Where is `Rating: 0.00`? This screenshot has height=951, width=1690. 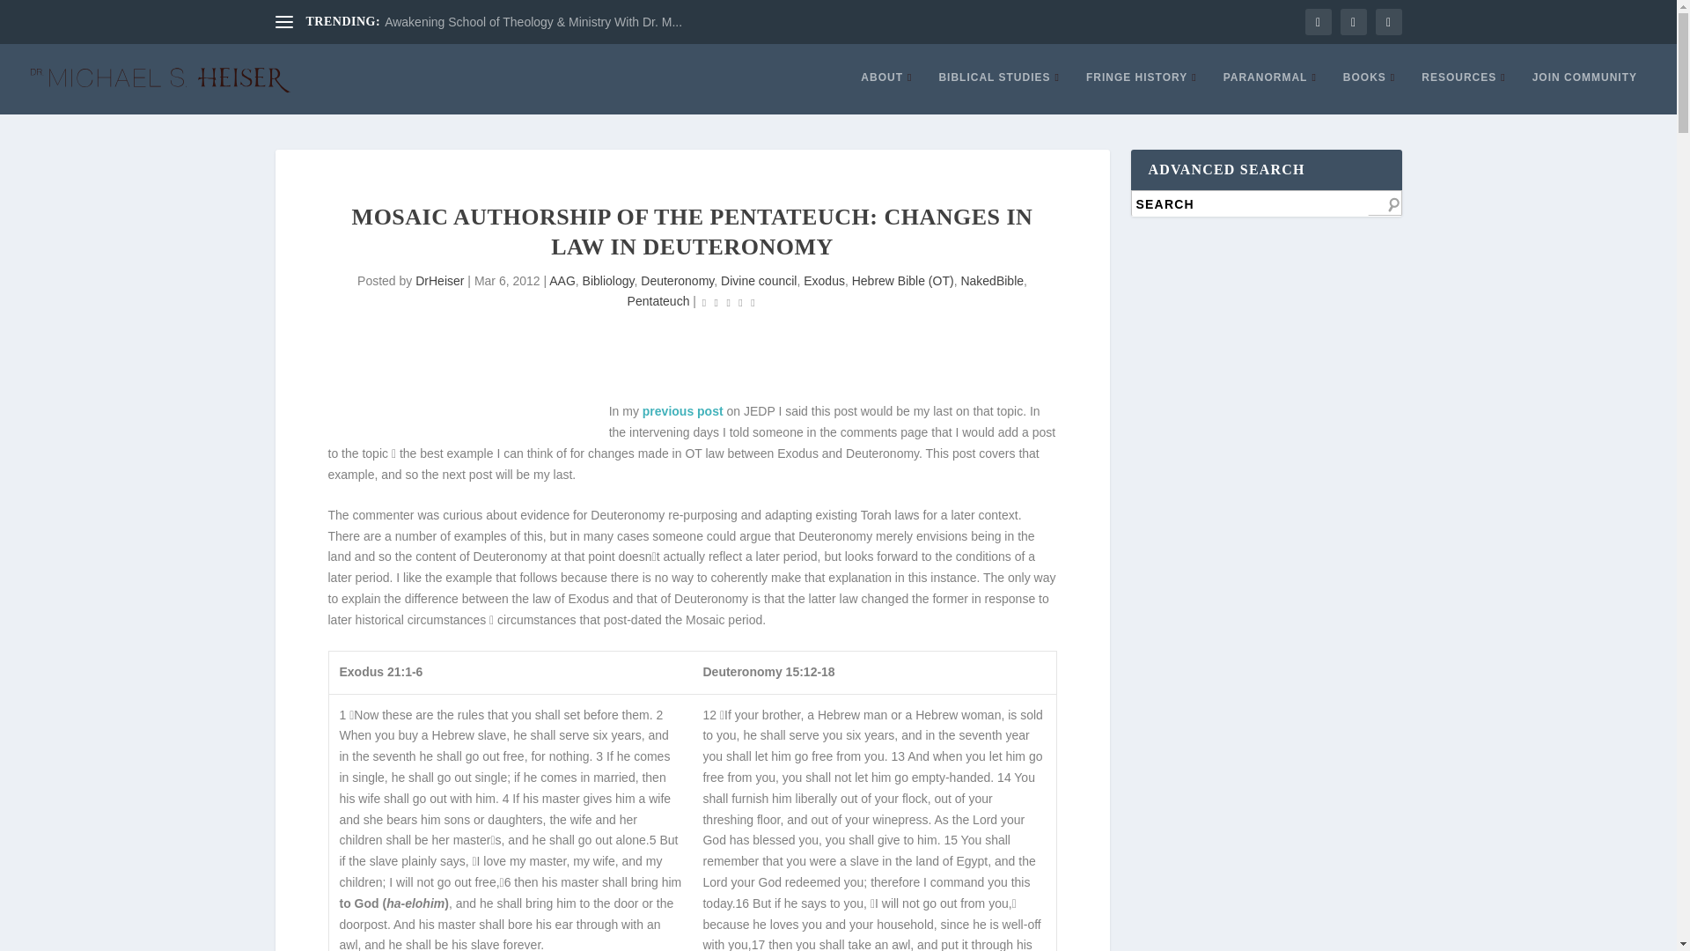
Rating: 0.00 is located at coordinates (728, 302).